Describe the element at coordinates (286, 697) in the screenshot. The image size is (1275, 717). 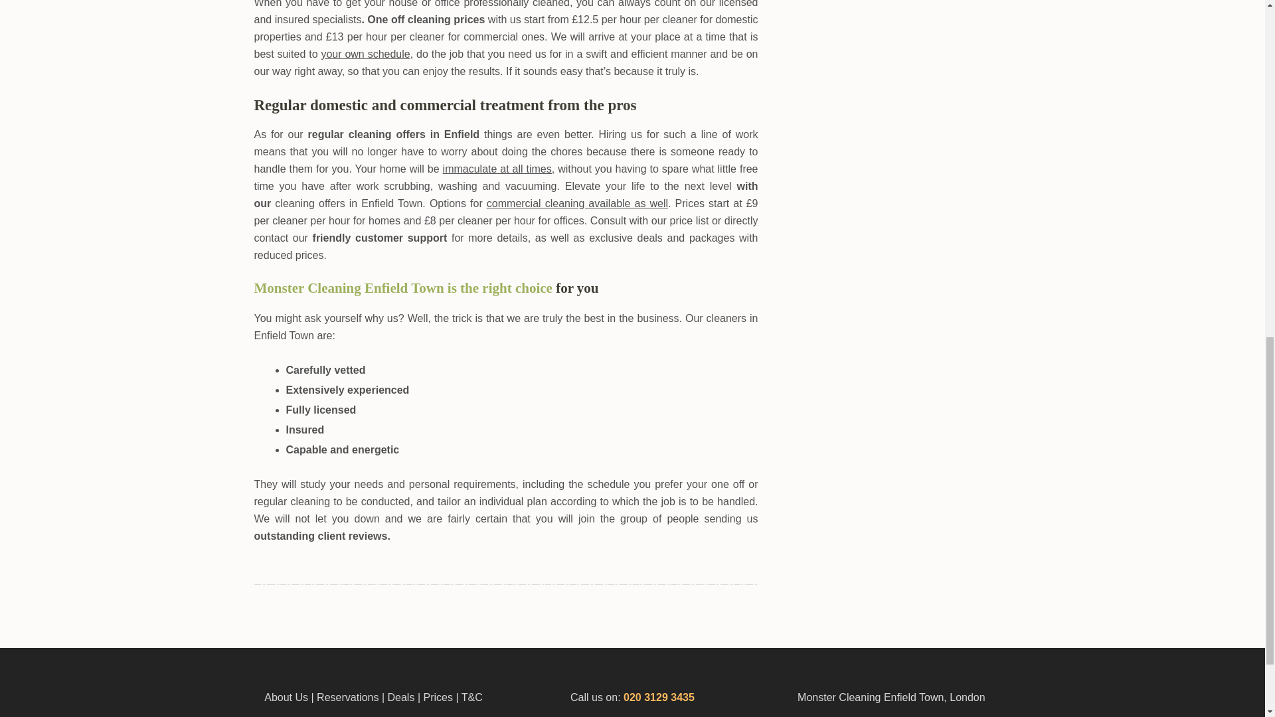
I see `About Us` at that location.